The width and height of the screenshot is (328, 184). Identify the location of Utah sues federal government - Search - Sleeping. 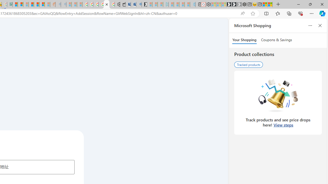
(64, 5).